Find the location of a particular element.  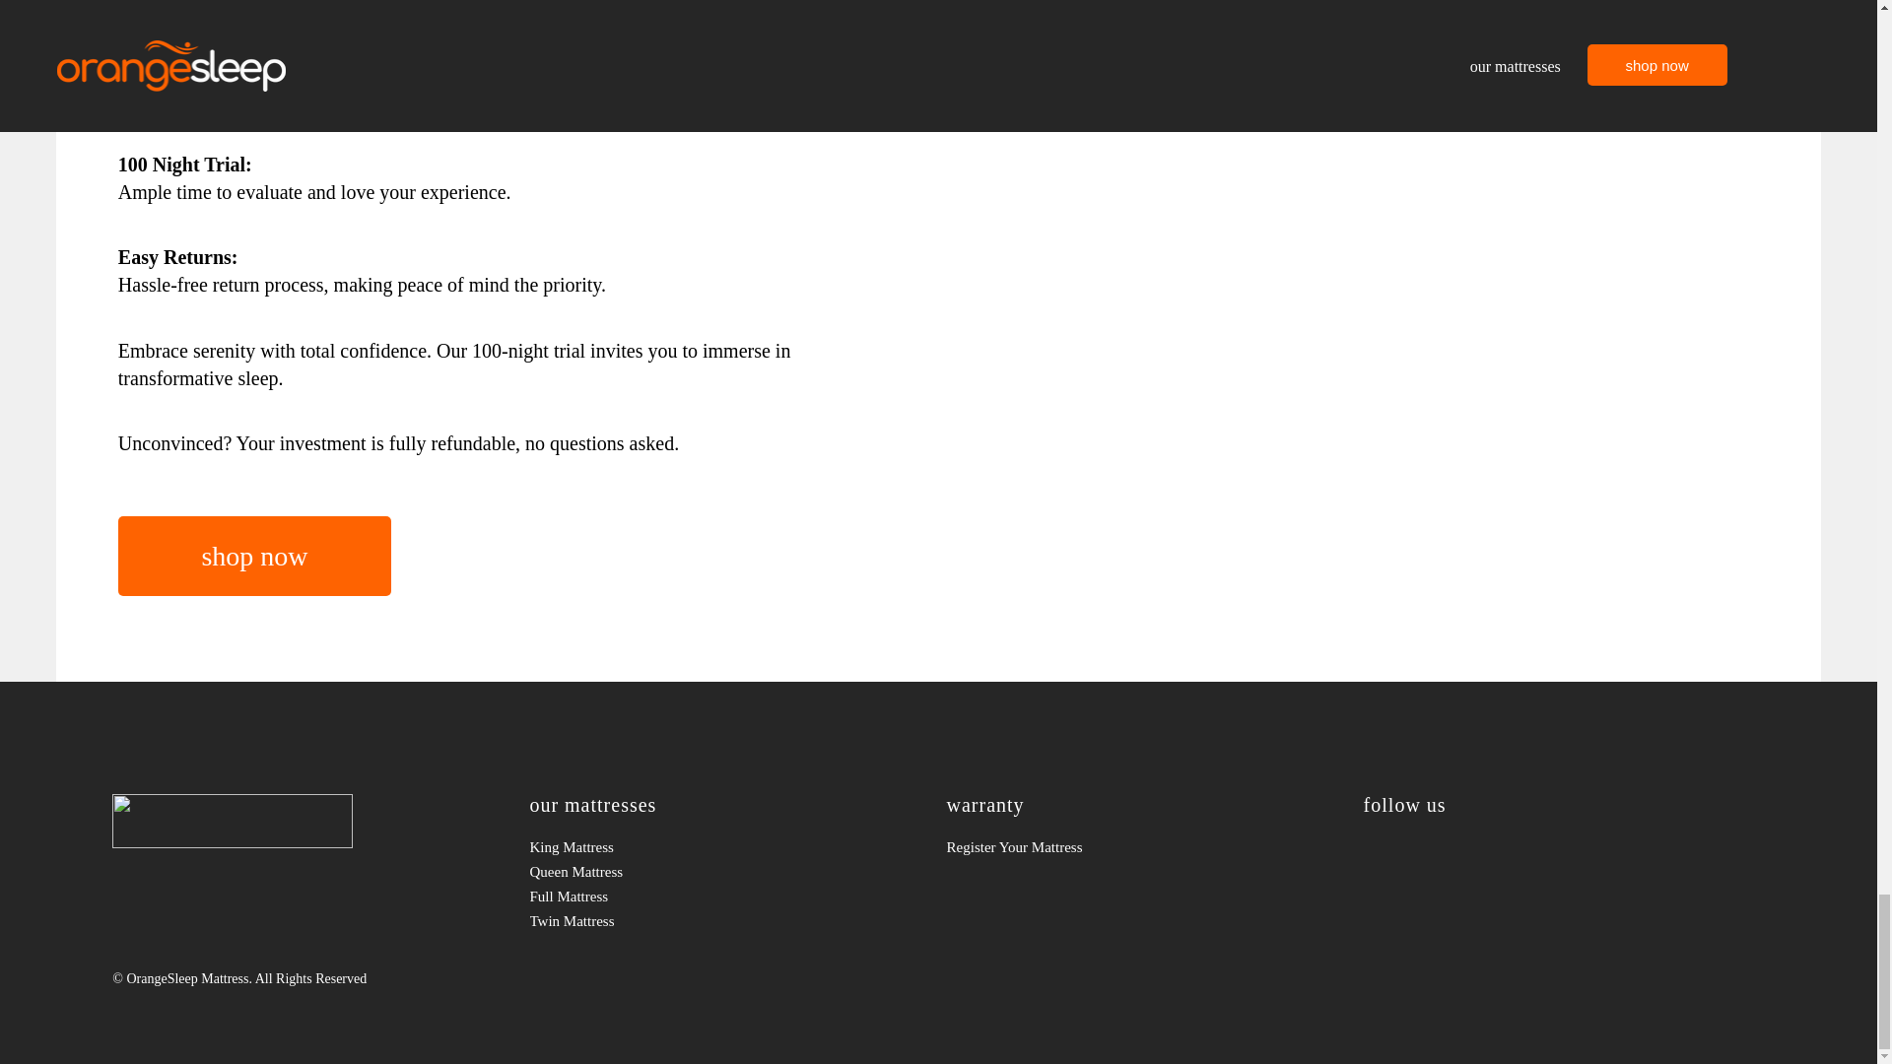

Full Mattress is located at coordinates (729, 897).